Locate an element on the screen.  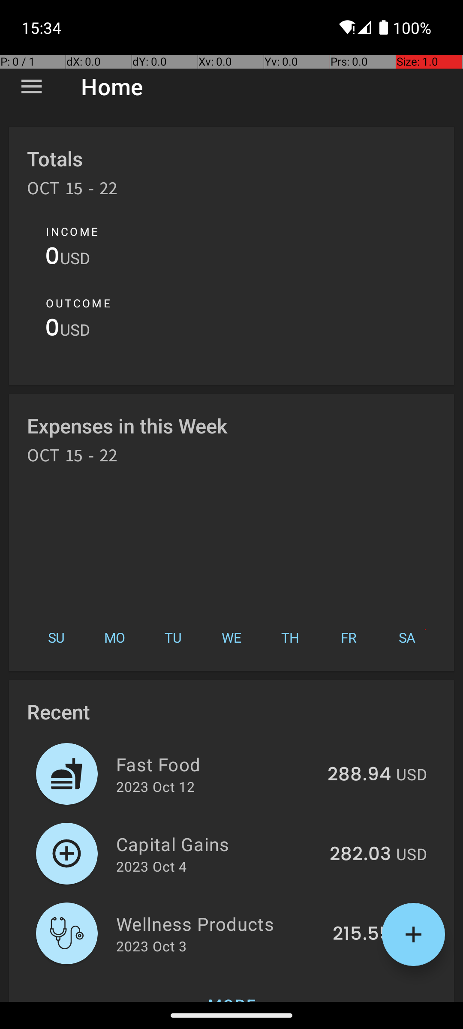
2023 Oct 3 is located at coordinates (151, 946).